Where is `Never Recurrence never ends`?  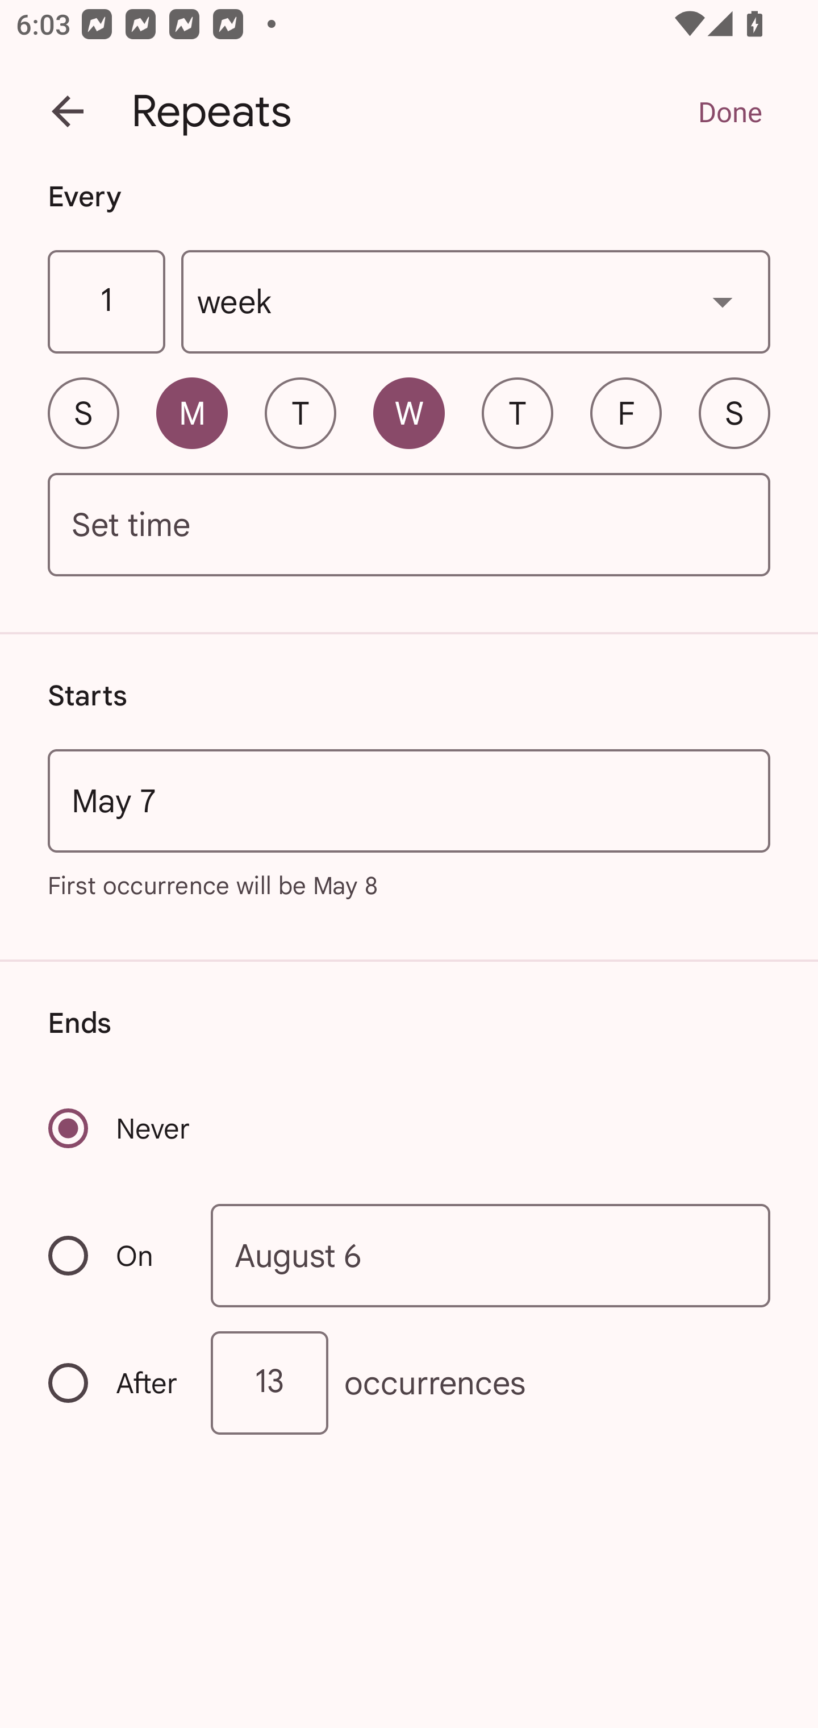 Never Recurrence never ends is located at coordinates (120, 1128).